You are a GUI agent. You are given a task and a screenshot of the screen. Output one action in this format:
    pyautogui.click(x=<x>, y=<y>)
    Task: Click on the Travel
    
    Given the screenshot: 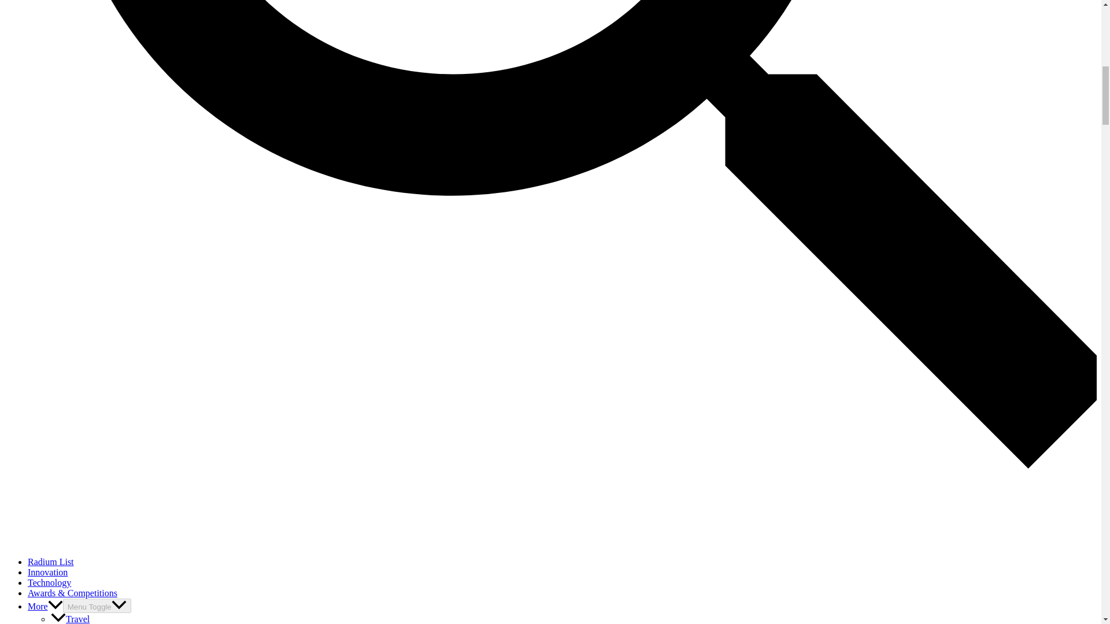 What is the action you would take?
    pyautogui.click(x=71, y=619)
    